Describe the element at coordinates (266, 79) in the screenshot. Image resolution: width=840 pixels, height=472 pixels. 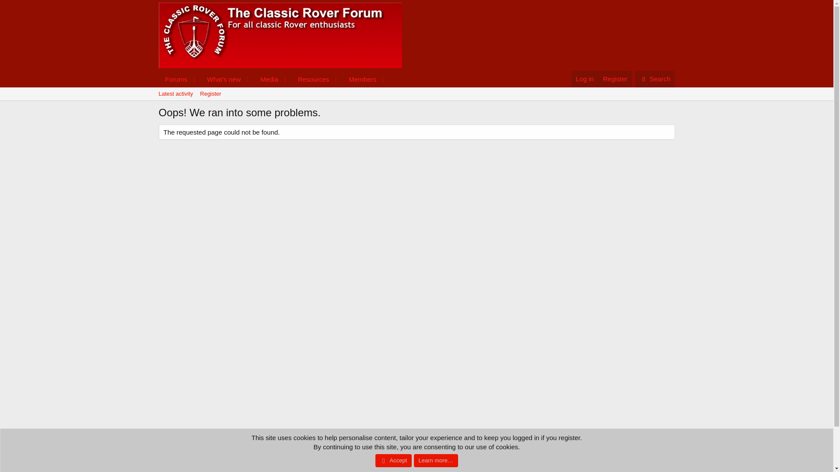
I see `Resources` at that location.